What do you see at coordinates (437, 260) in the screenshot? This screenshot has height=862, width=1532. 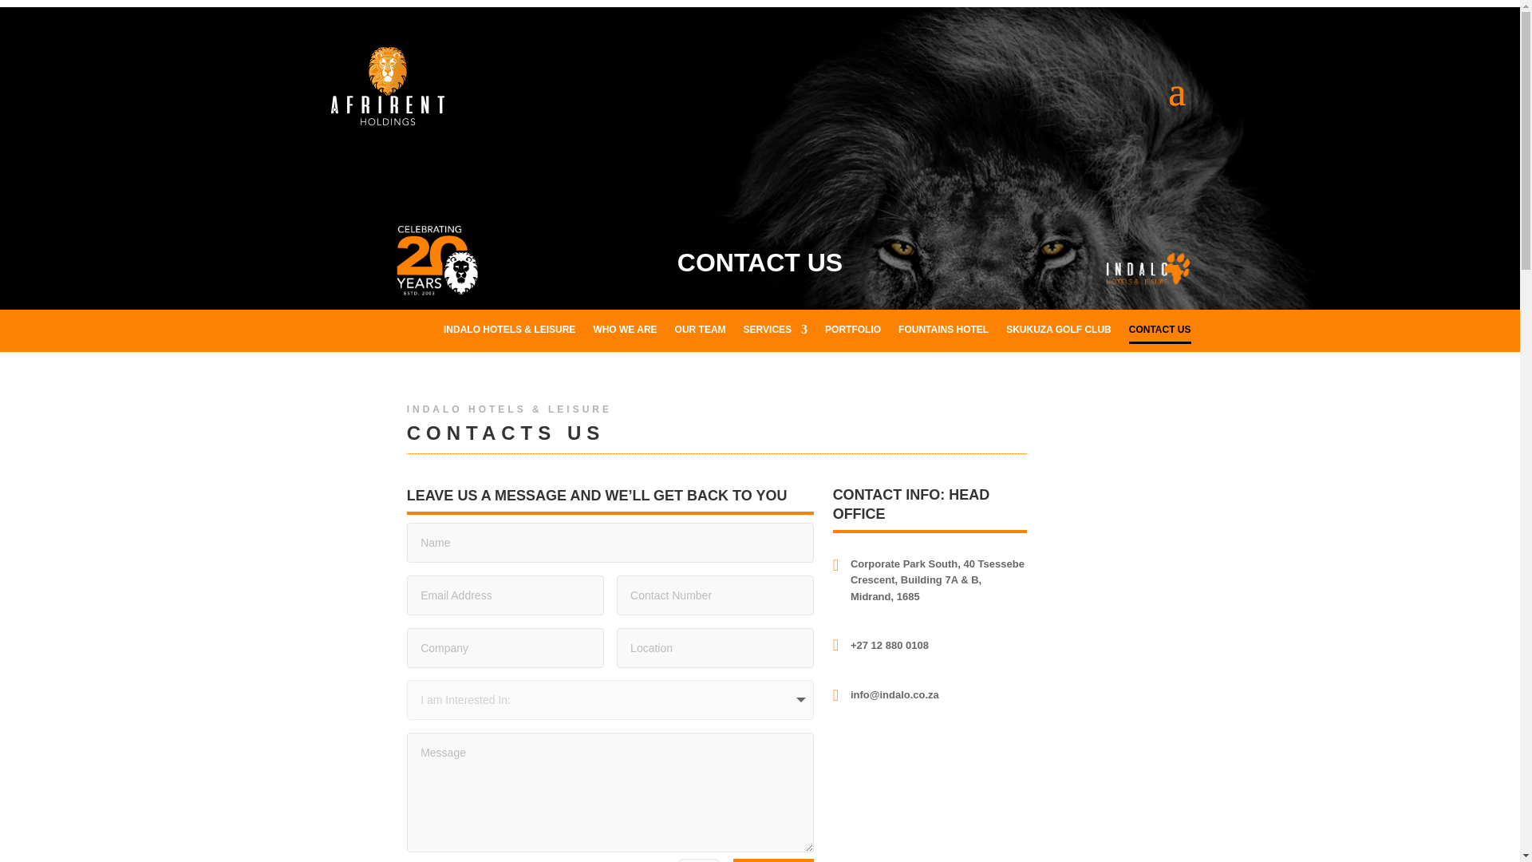 I see `Afrirent-Birthday-Logo-WhiteOrangex300` at bounding box center [437, 260].